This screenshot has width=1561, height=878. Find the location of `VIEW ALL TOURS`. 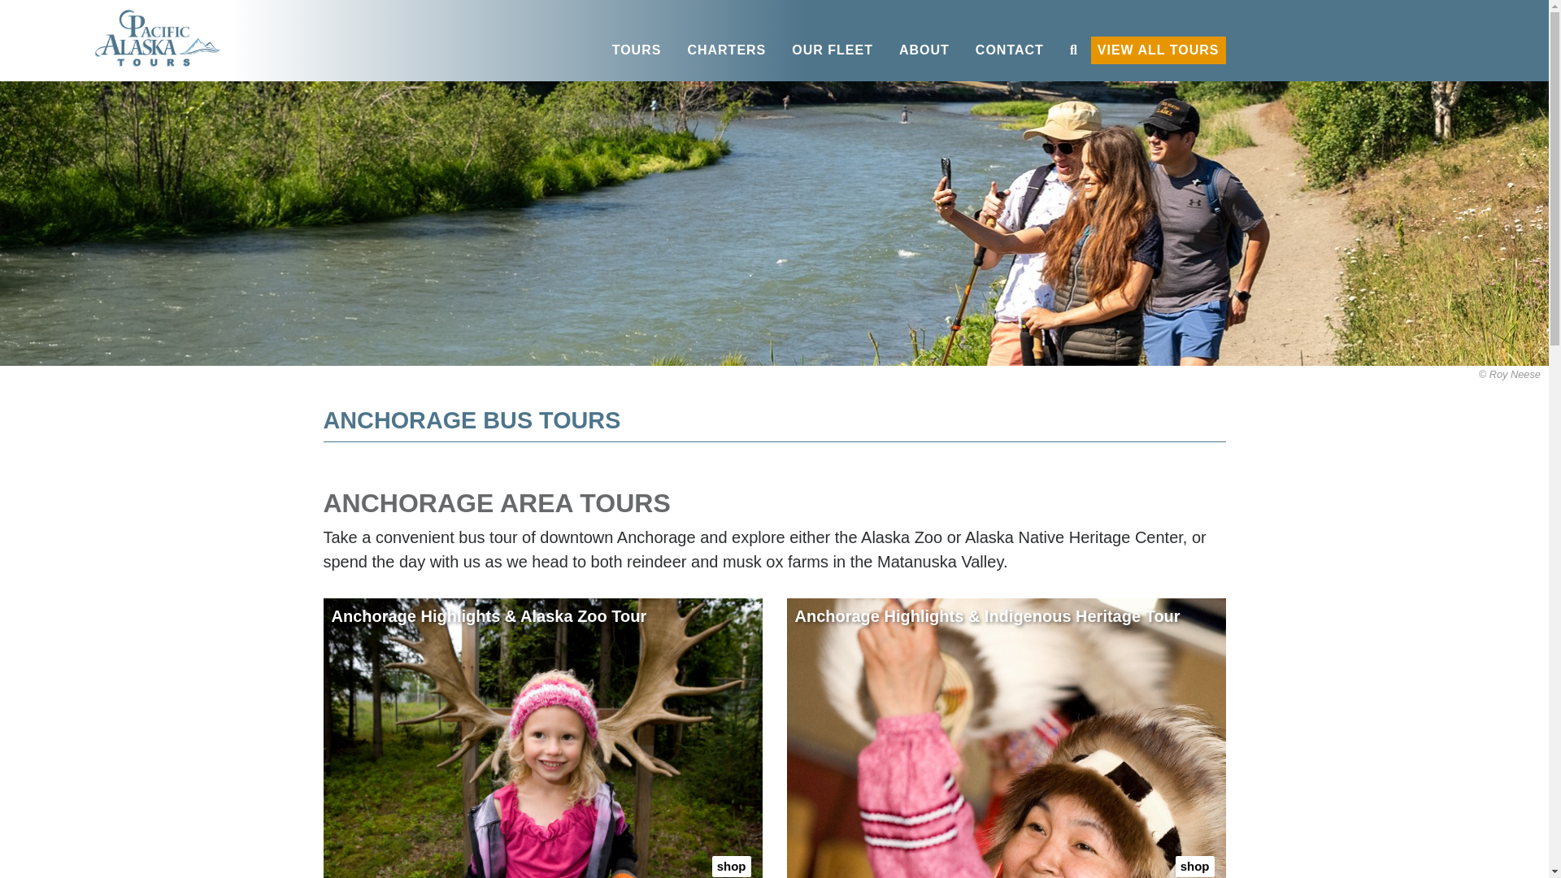

VIEW ALL TOURS is located at coordinates (1158, 50).